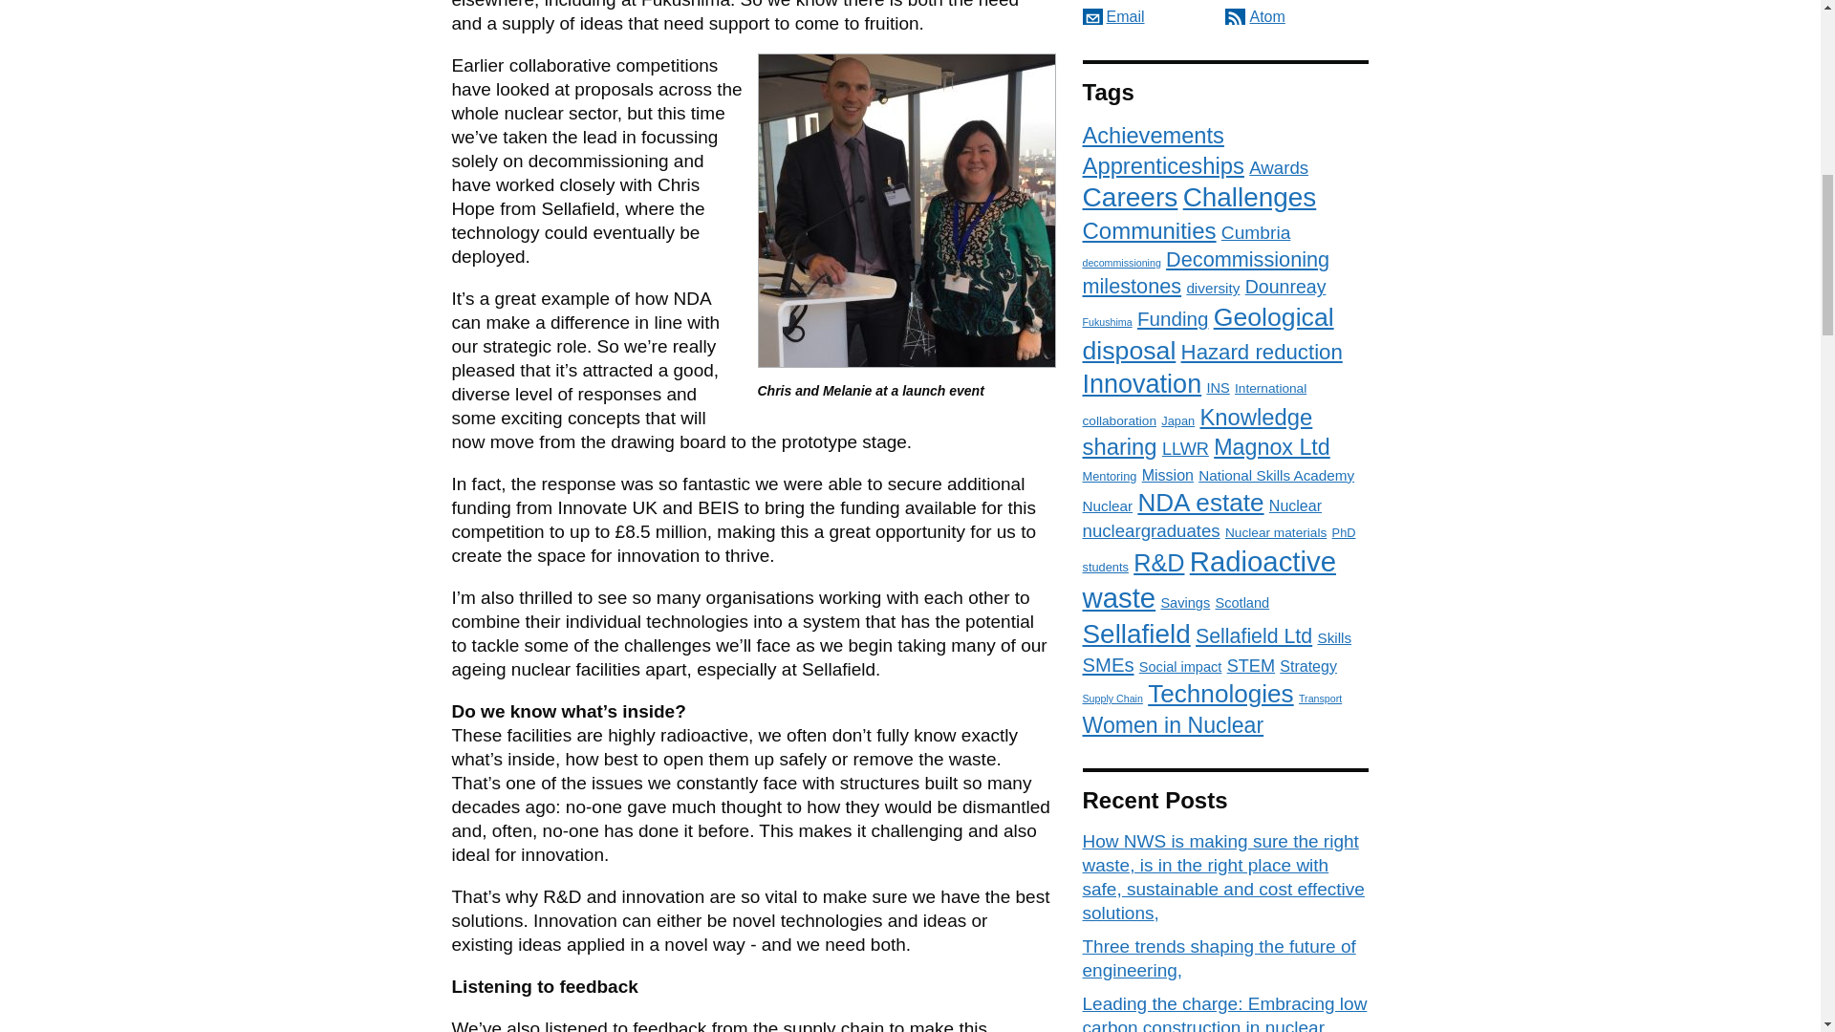 The height and width of the screenshot is (1032, 1835). Describe the element at coordinates (1112, 15) in the screenshot. I see `Email` at that location.